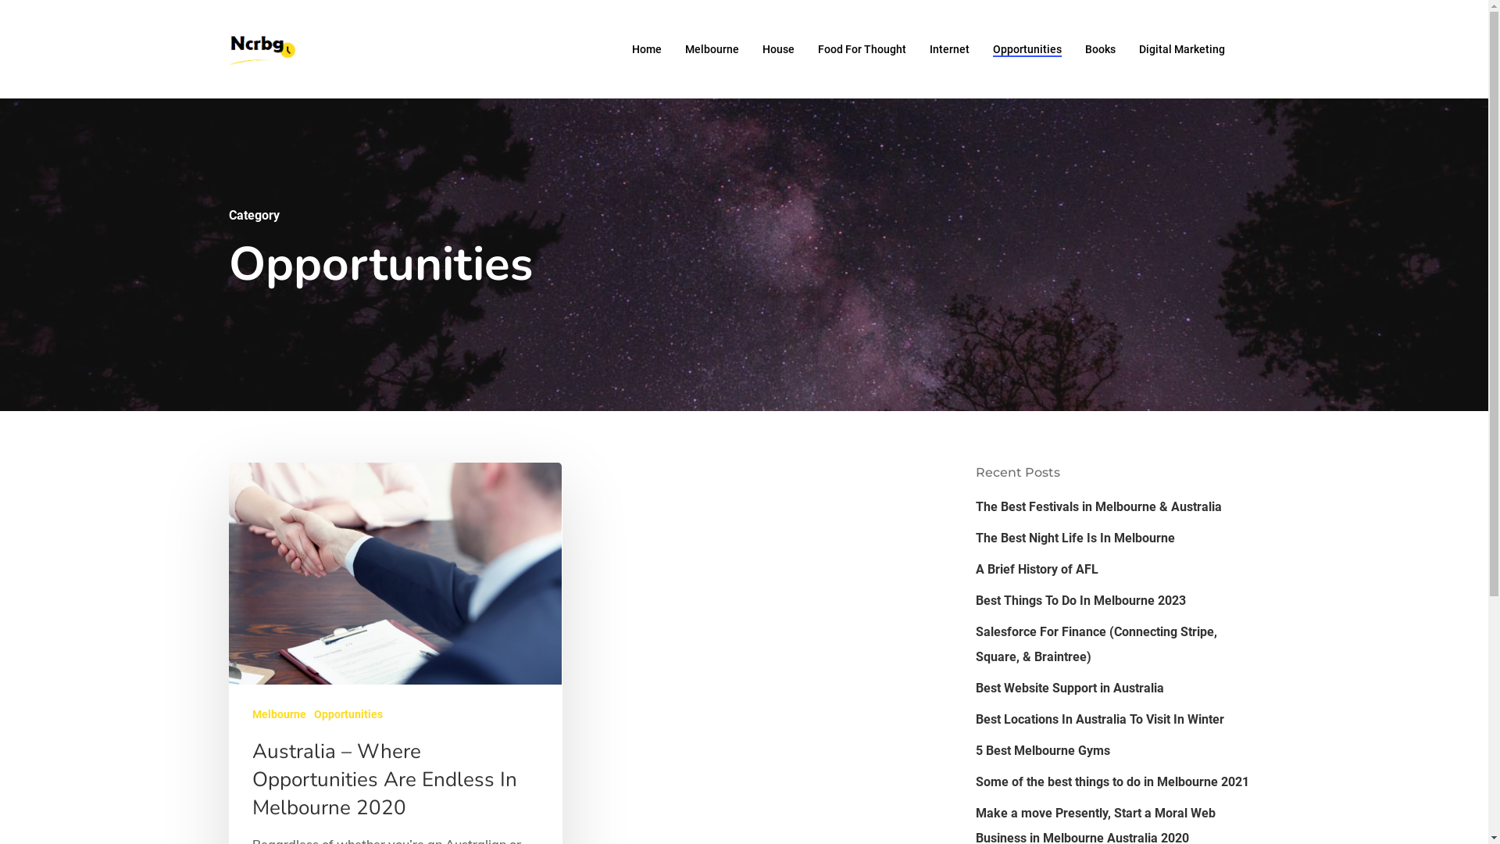  What do you see at coordinates (1117, 688) in the screenshot?
I see `Best Website Support in Australia` at bounding box center [1117, 688].